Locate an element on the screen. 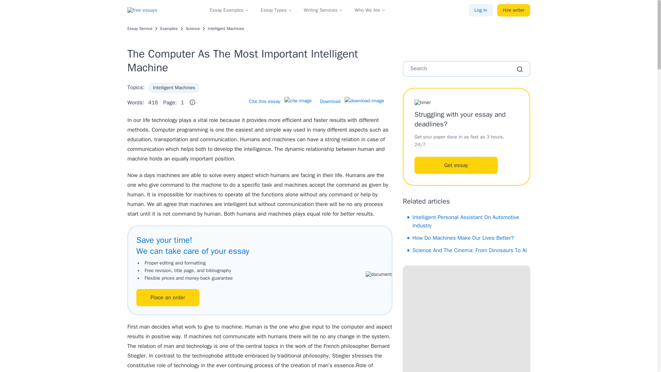  Essay Examples is located at coordinates (227, 10).